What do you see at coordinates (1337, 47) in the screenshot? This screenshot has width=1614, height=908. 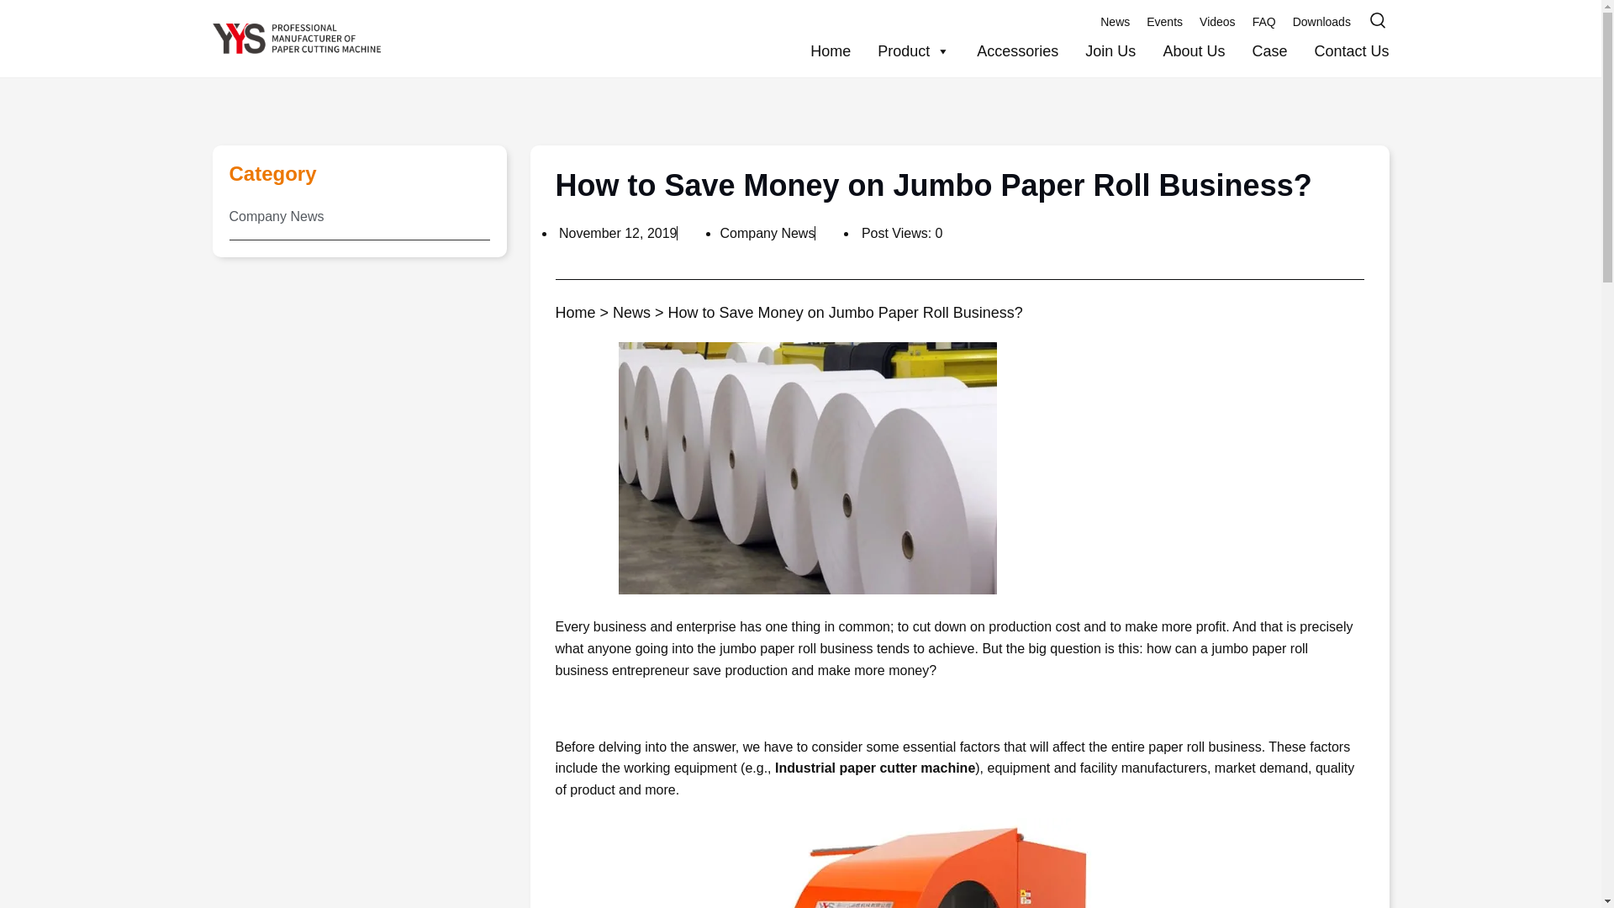 I see `Contact Us` at bounding box center [1337, 47].